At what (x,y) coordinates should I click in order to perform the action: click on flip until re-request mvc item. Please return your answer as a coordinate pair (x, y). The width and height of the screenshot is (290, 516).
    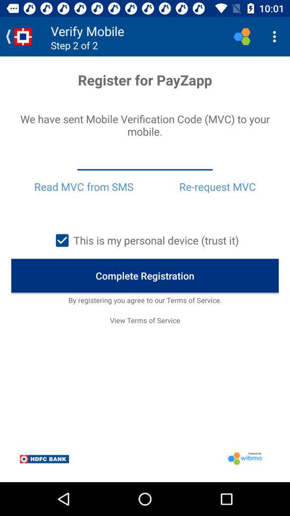
    Looking at the image, I should click on (217, 187).